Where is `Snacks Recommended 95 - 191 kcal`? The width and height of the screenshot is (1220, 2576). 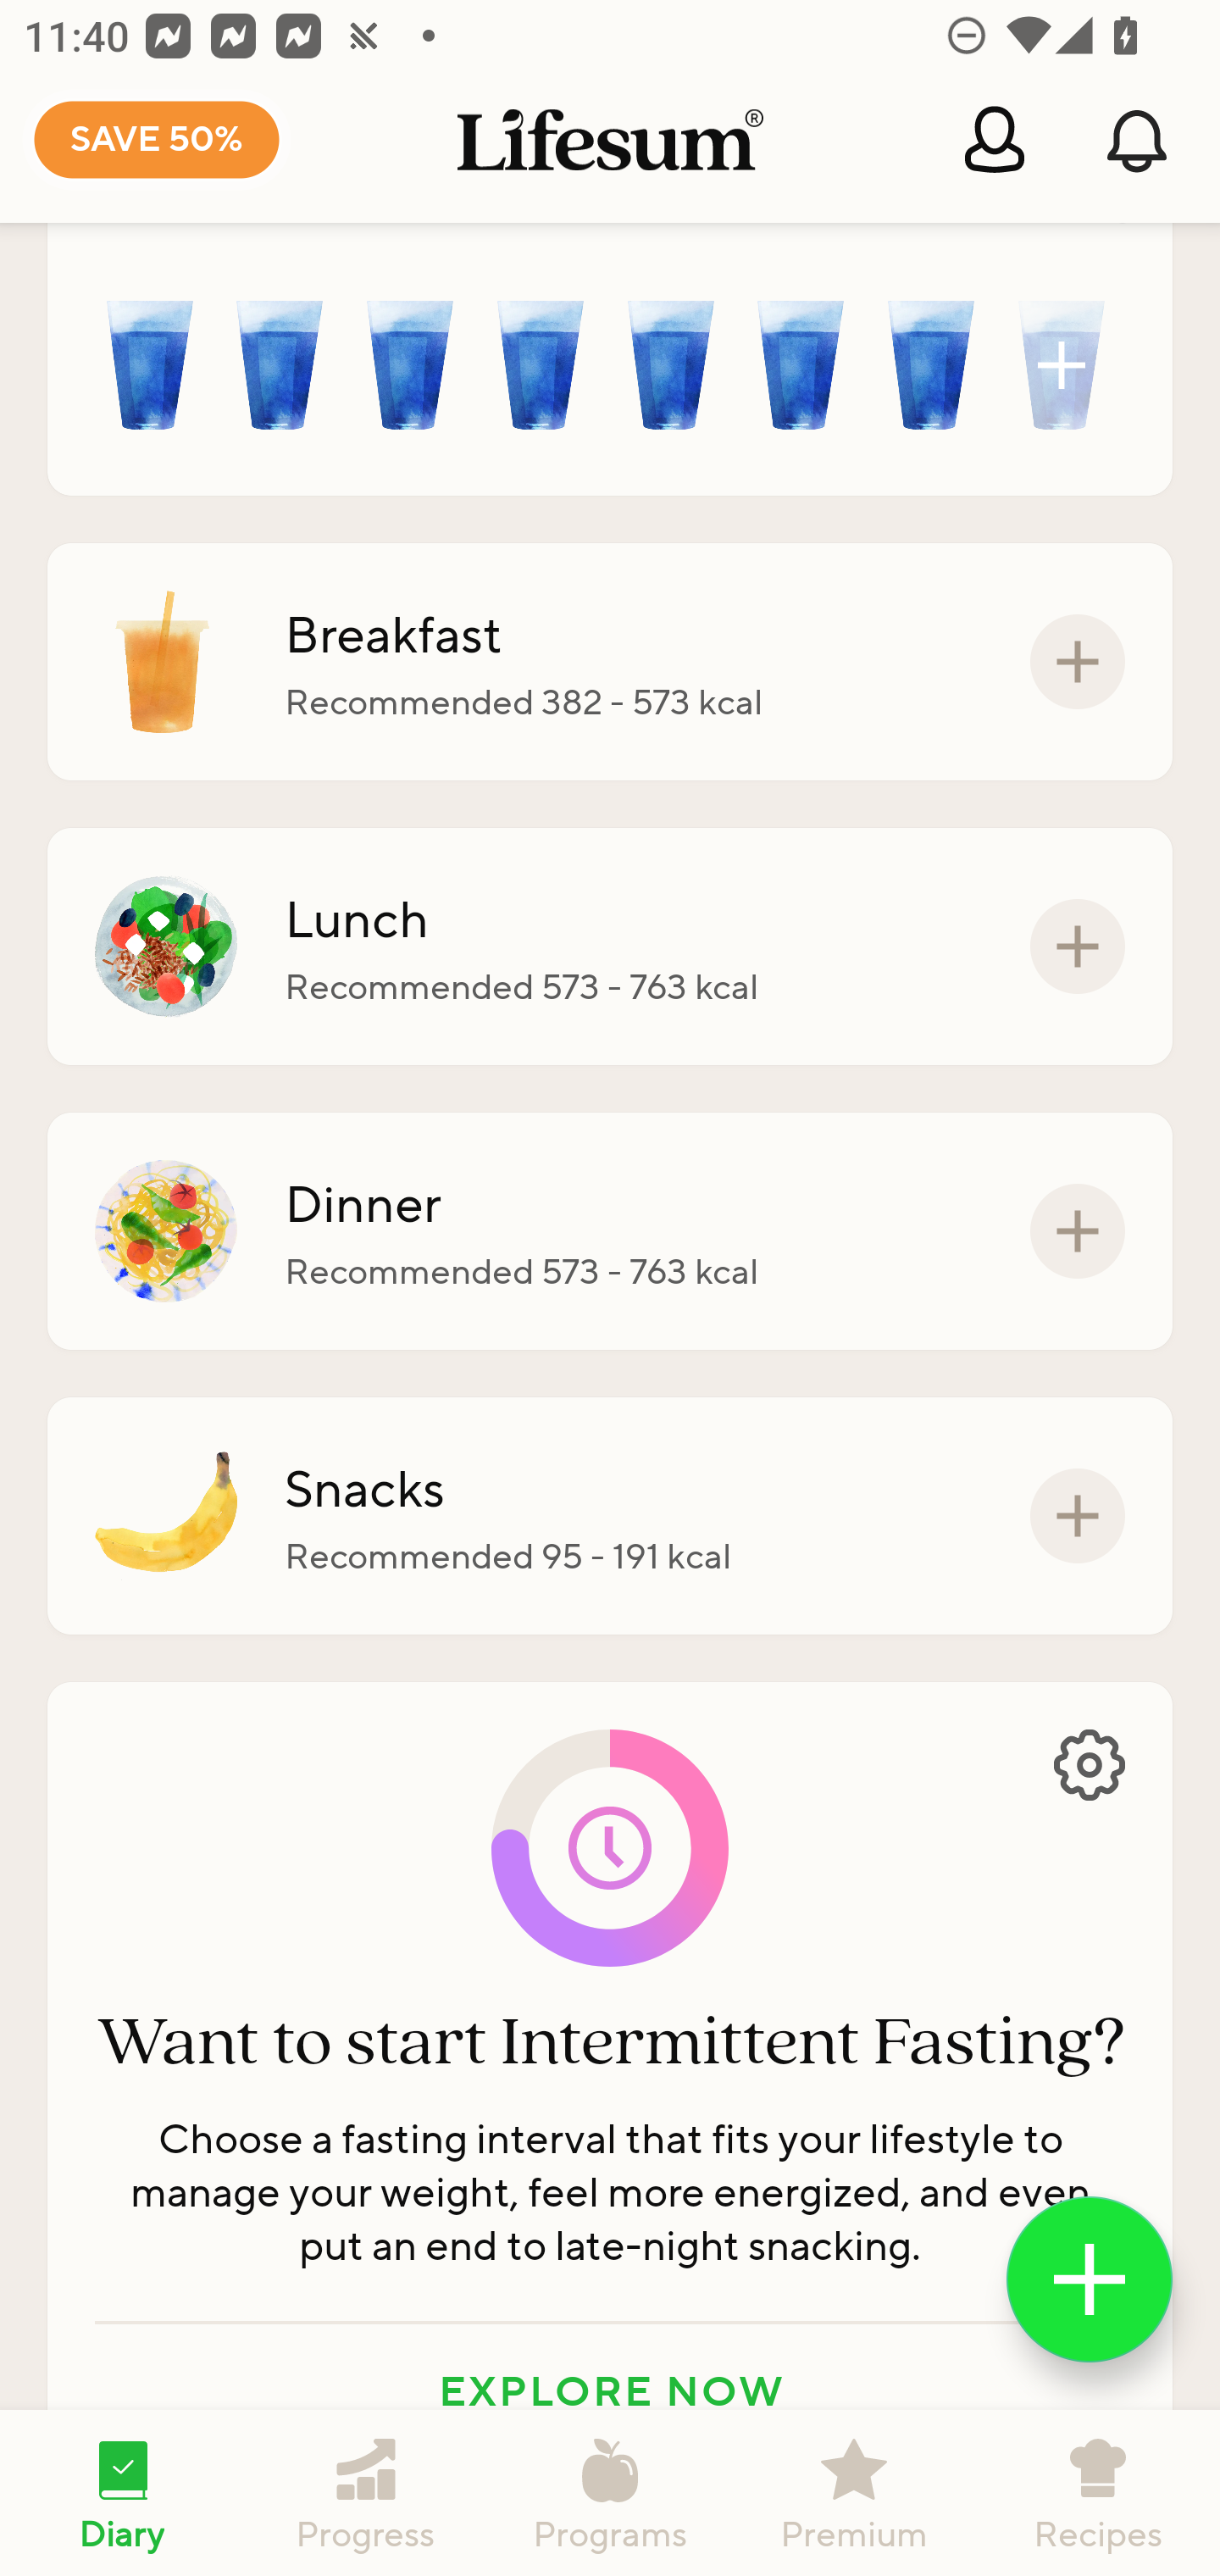
Snacks Recommended 95 - 191 kcal is located at coordinates (610, 1515).